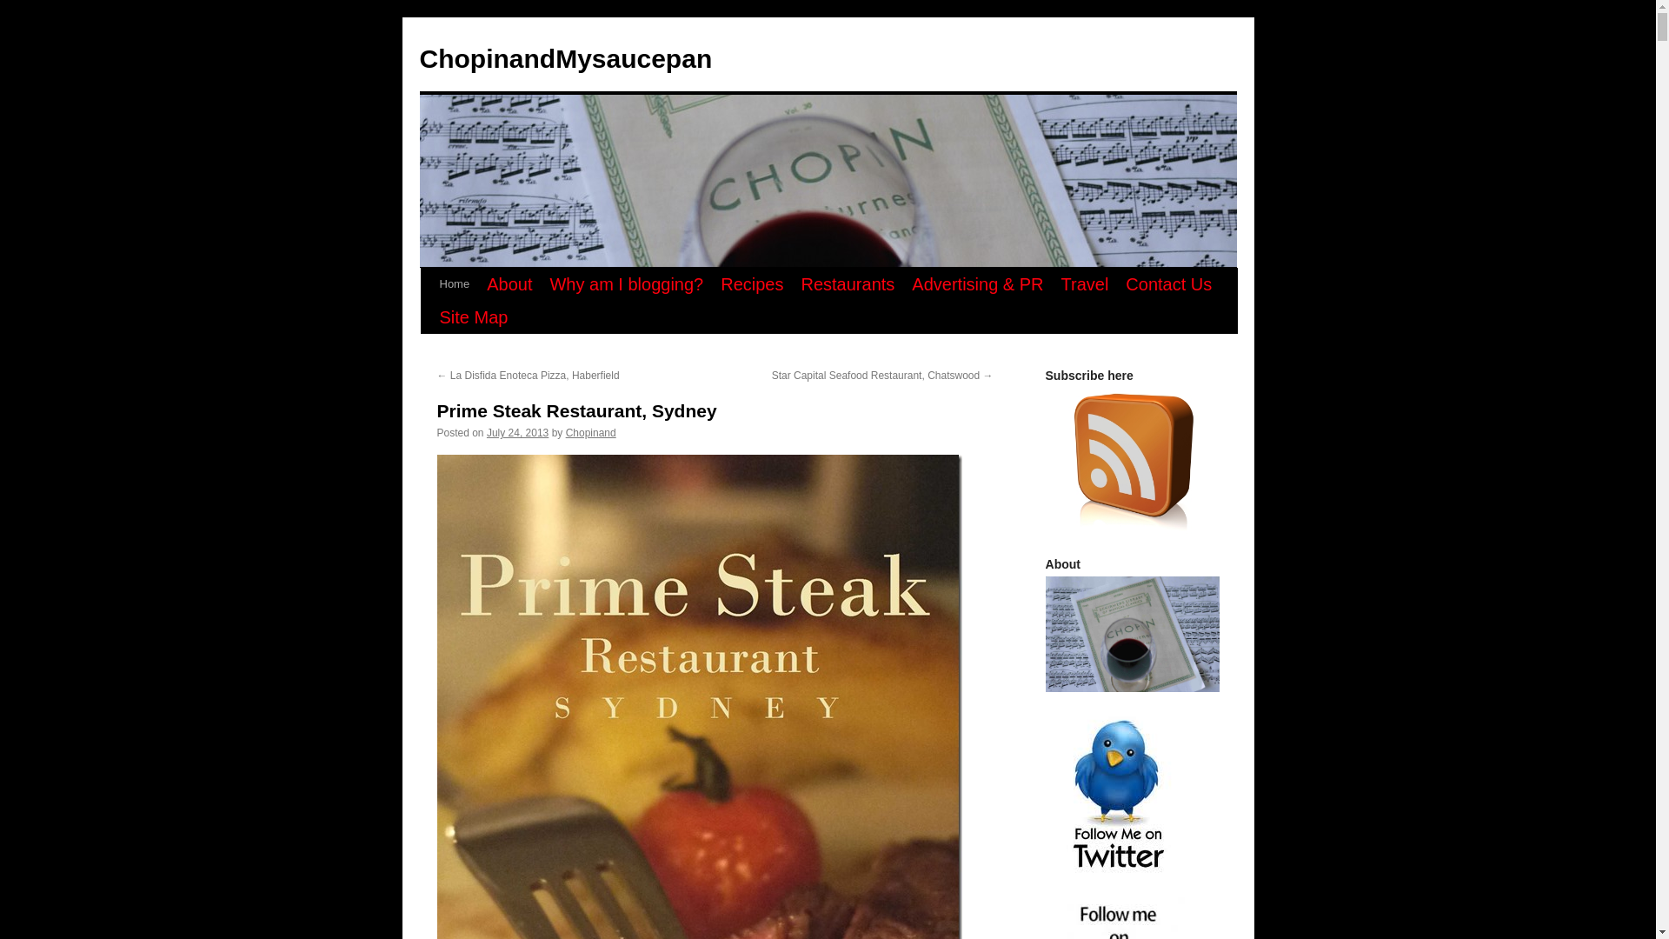 The width and height of the screenshot is (1669, 939). I want to click on Restaurants, so click(847, 283).